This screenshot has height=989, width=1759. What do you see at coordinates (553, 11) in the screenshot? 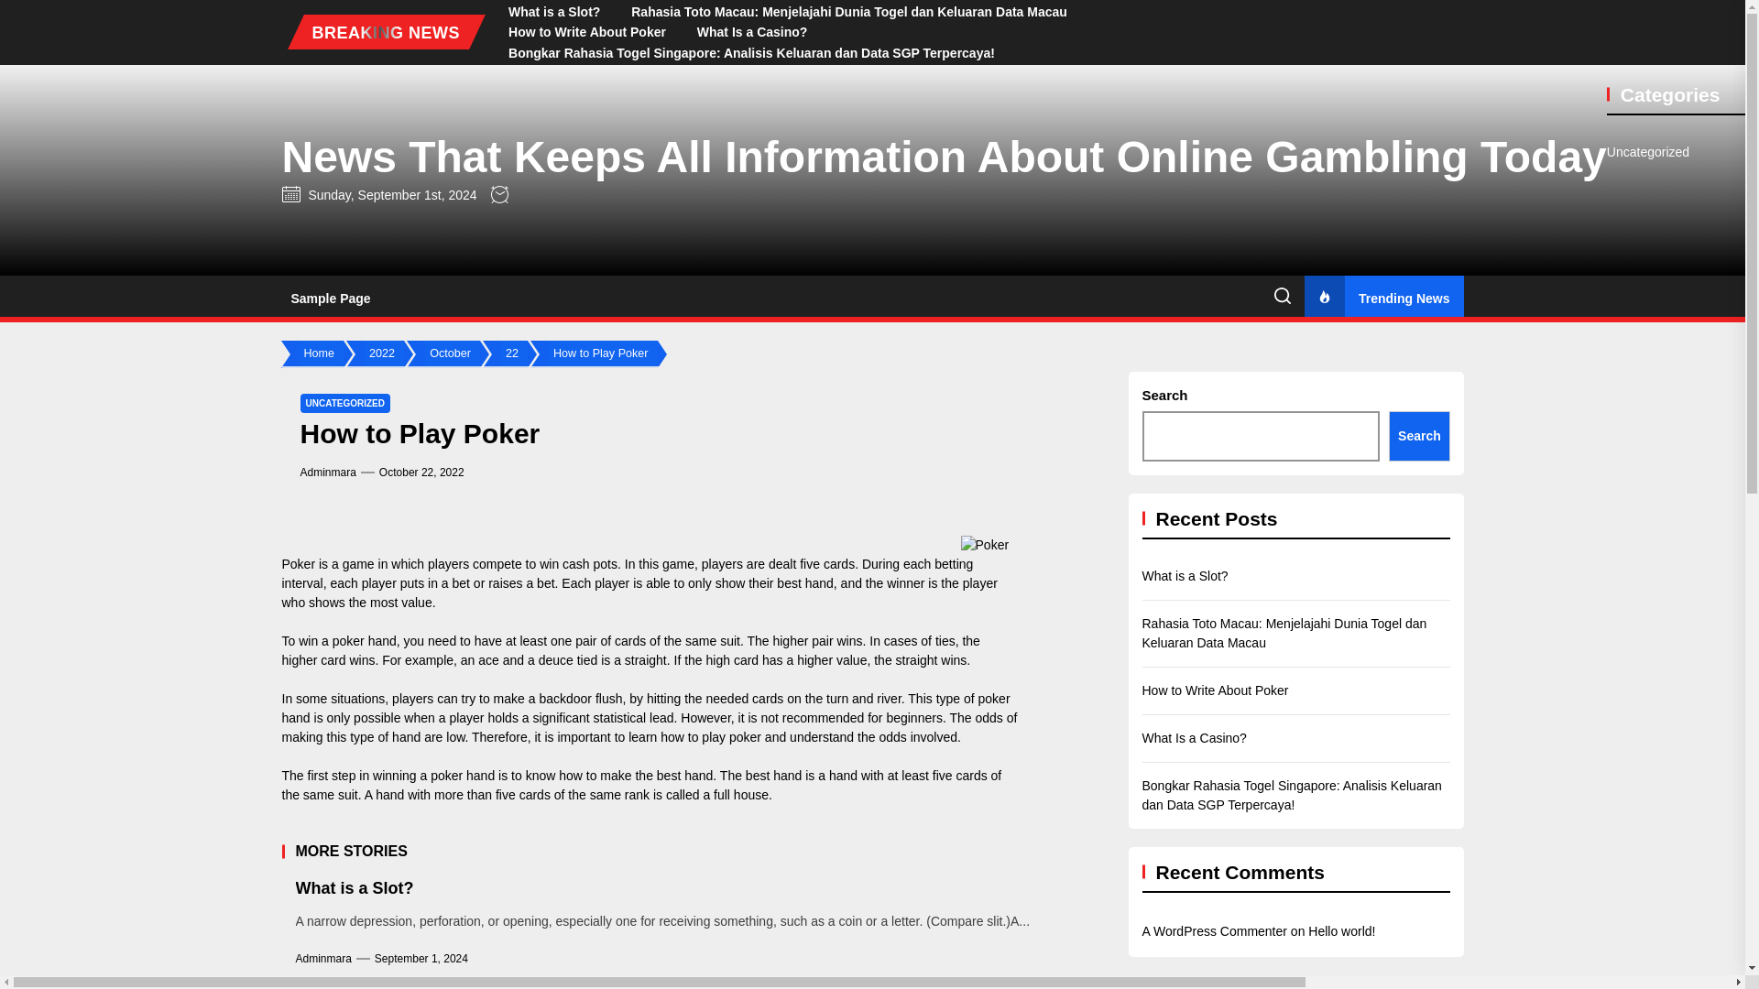
I see `What is a Slot?` at bounding box center [553, 11].